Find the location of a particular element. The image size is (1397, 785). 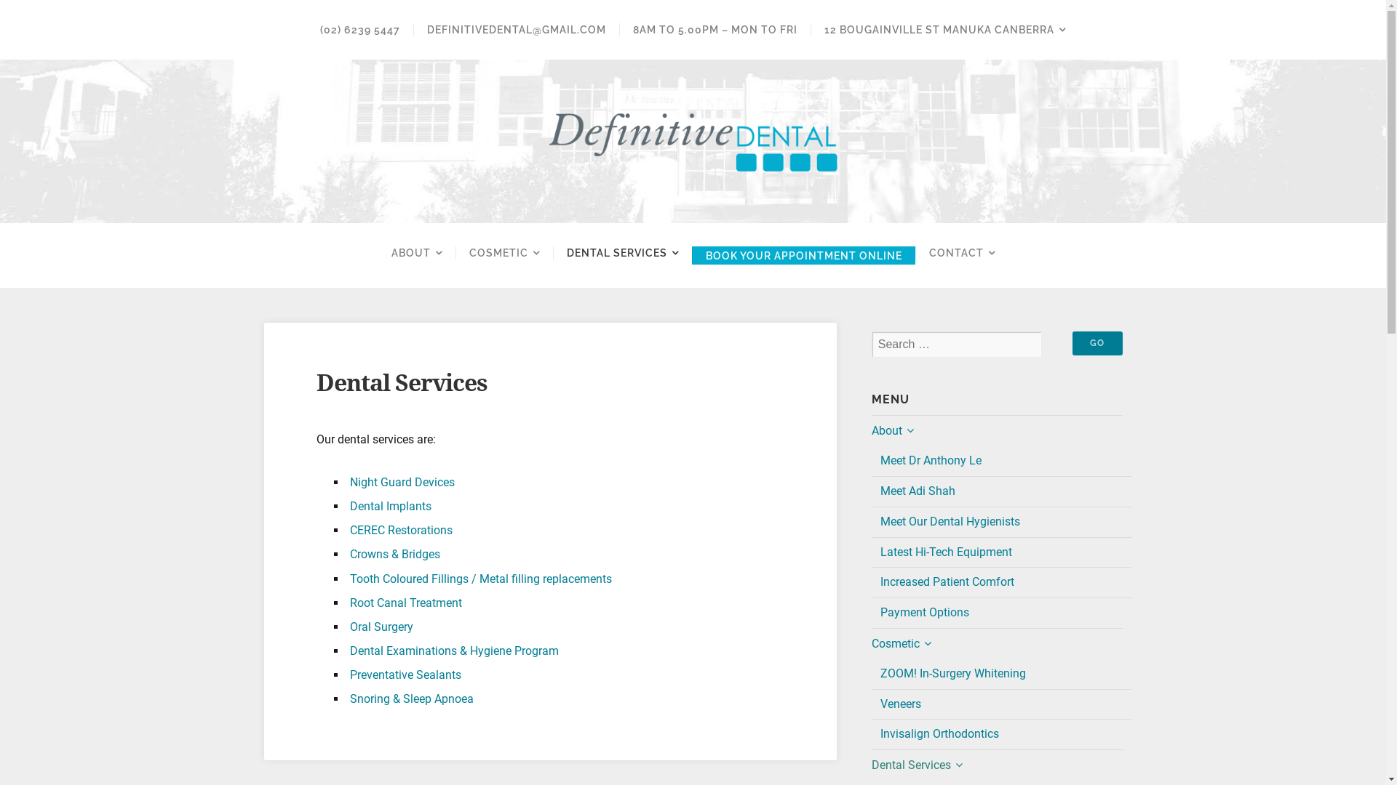

Meet Adi Shah is located at coordinates (1001, 491).